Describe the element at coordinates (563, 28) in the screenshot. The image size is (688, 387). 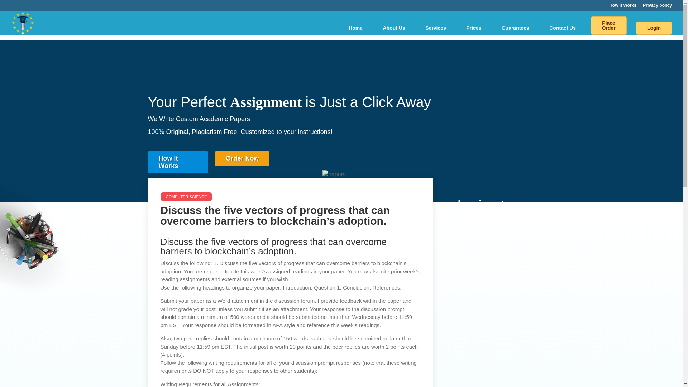
I see `Contact Us` at that location.